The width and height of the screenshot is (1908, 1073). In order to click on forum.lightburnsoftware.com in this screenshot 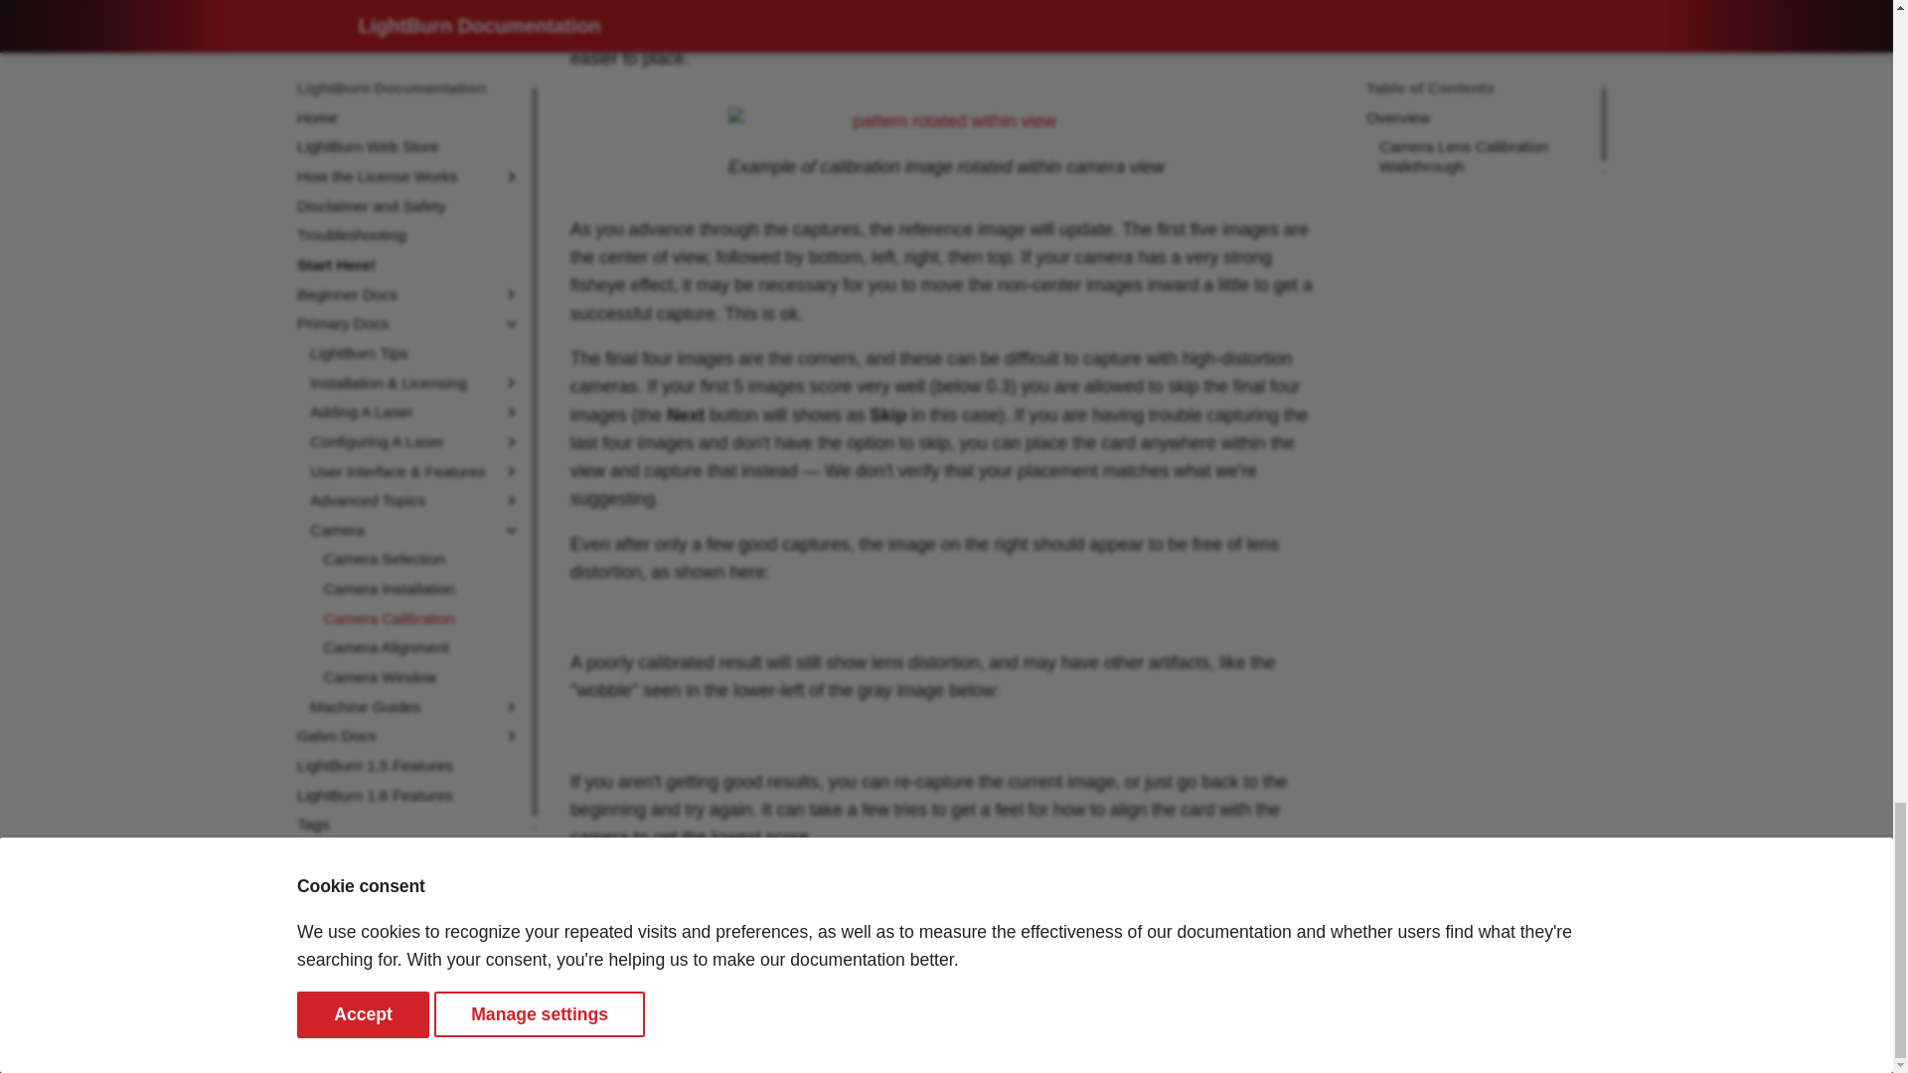, I will do `click(1503, 1013)`.